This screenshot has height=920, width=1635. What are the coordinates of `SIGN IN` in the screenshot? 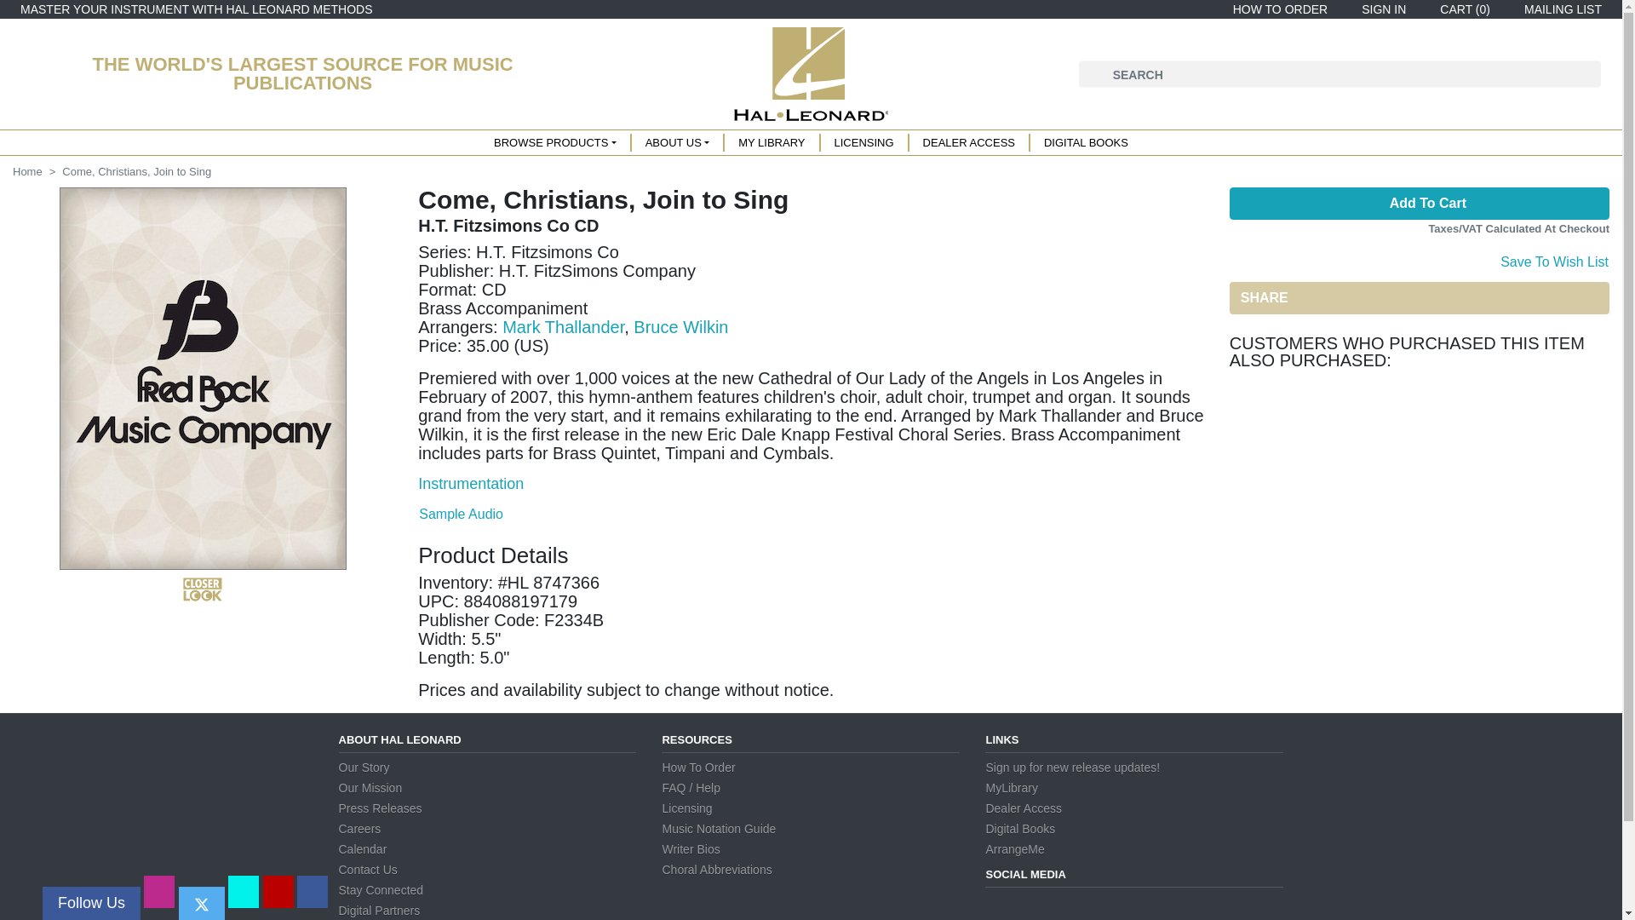 It's located at (1380, 9).